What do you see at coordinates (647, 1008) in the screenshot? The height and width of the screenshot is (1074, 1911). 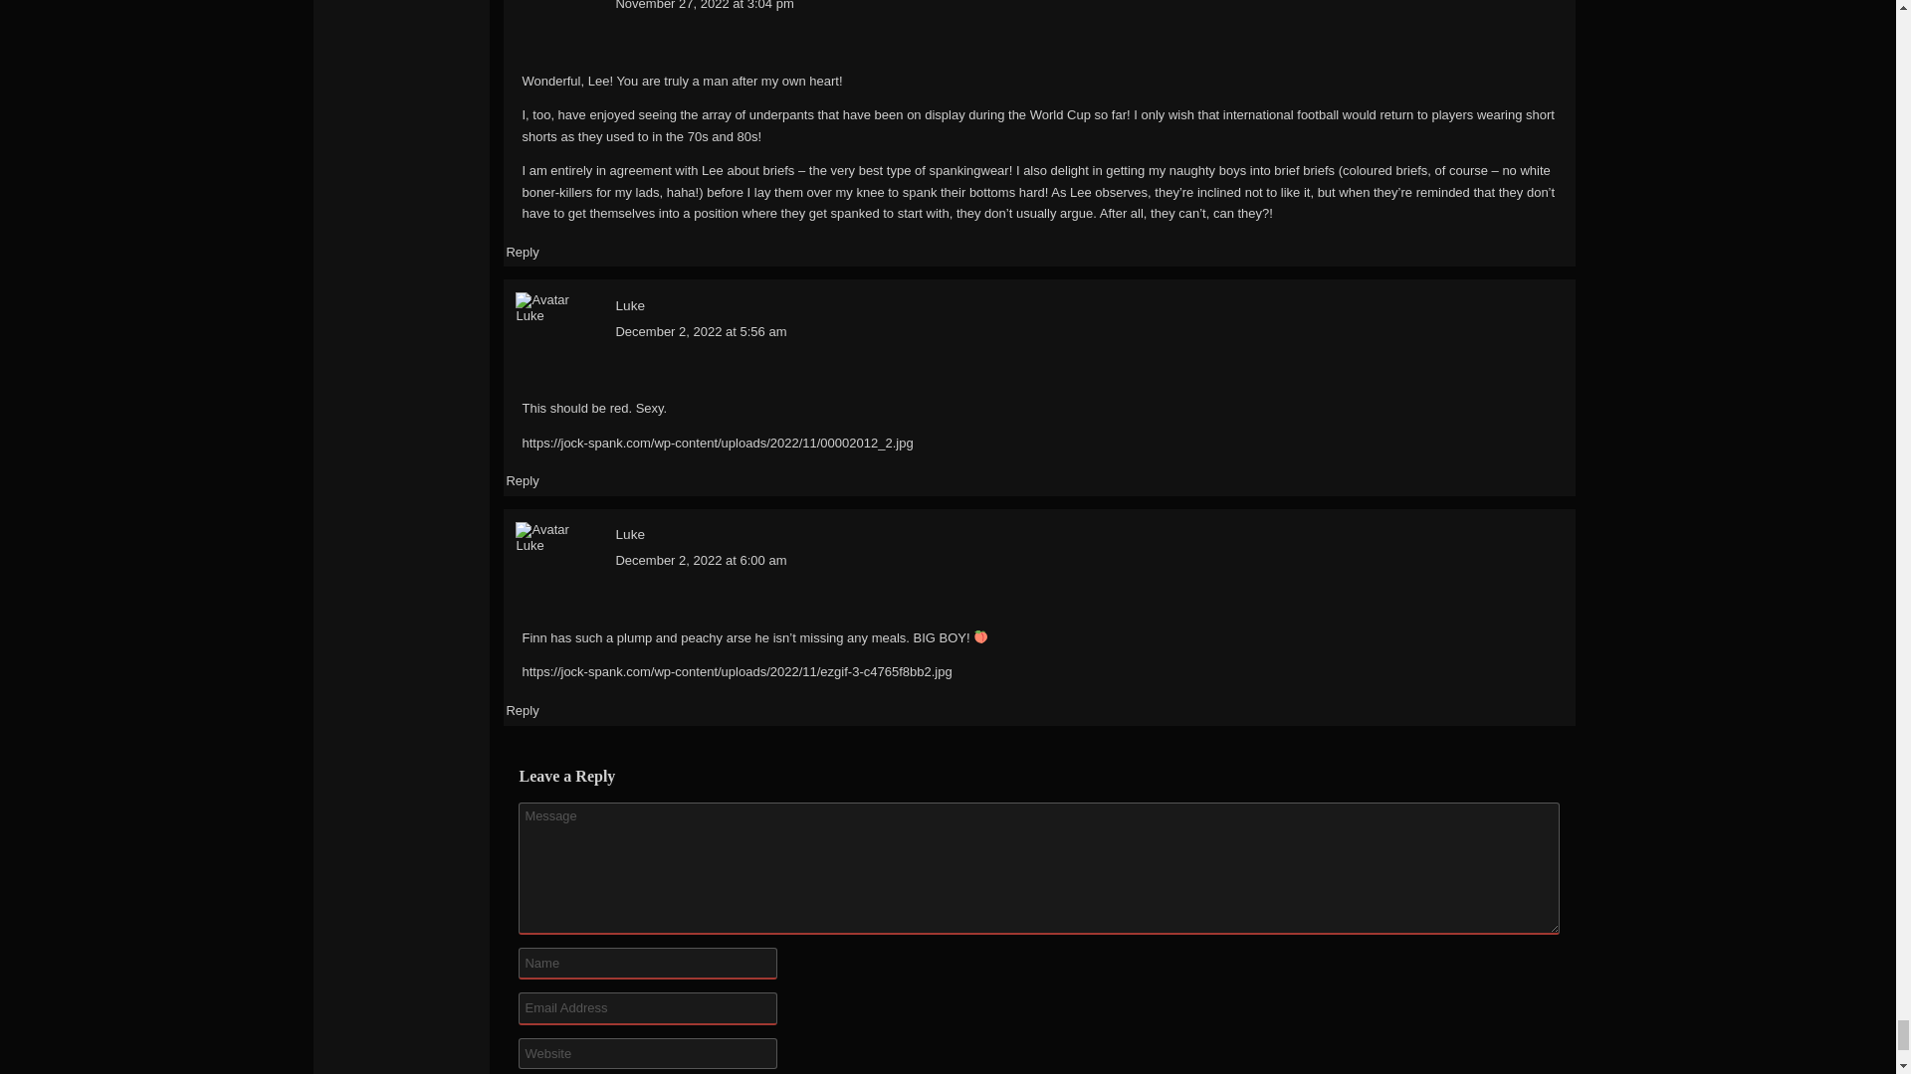 I see `Required Your Email` at bounding box center [647, 1008].